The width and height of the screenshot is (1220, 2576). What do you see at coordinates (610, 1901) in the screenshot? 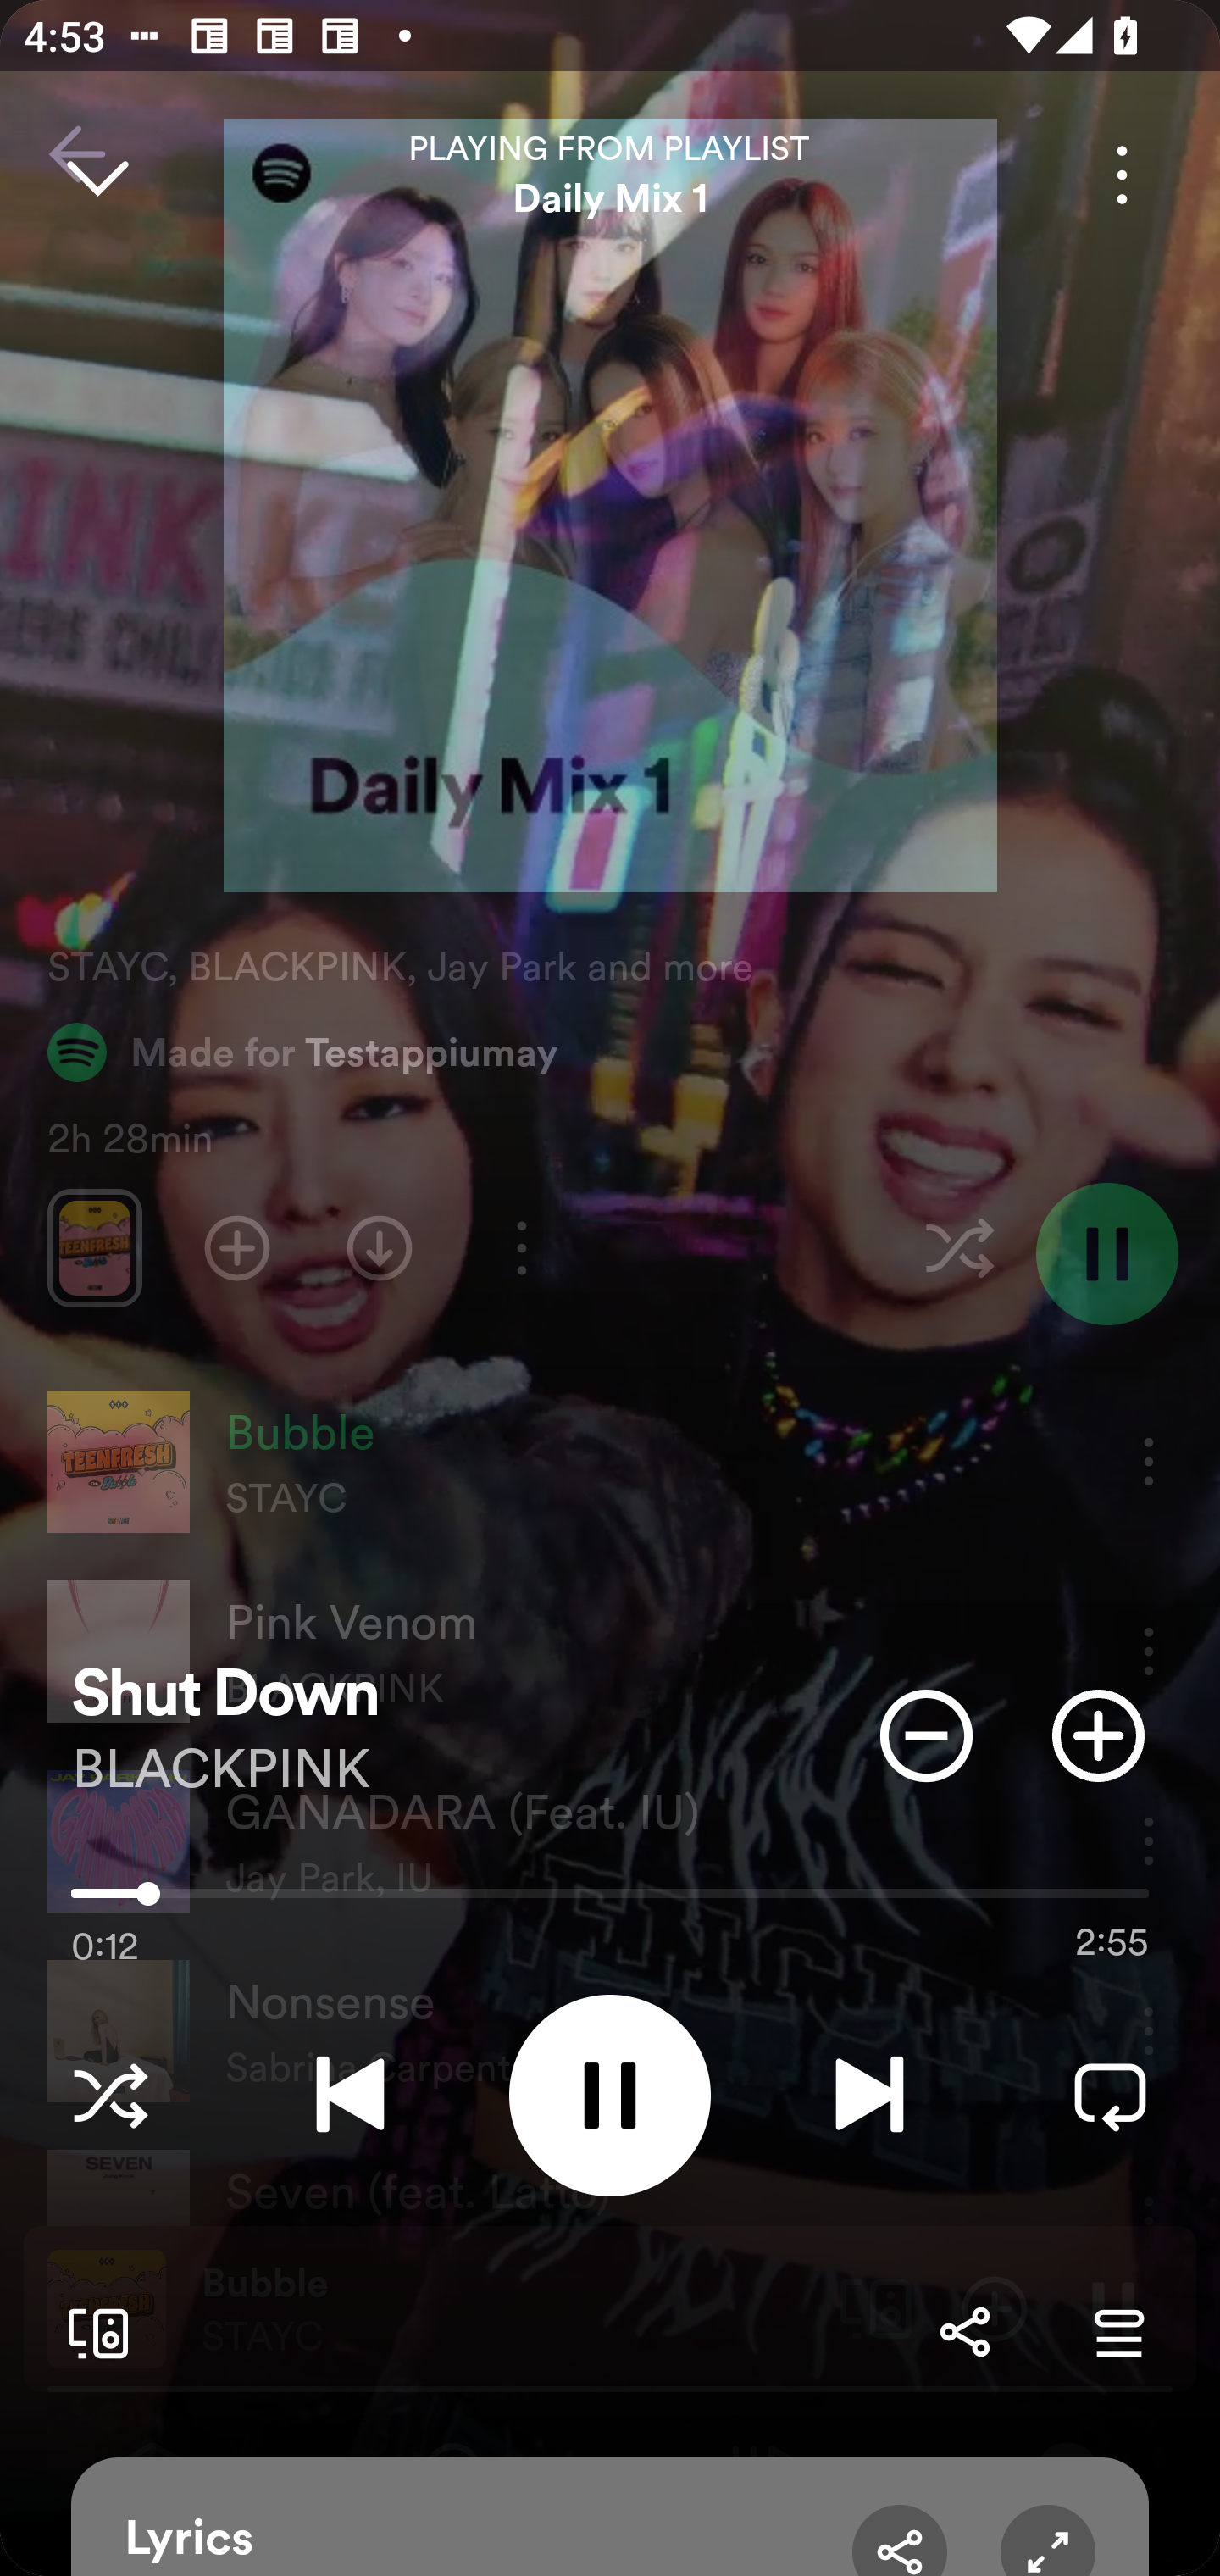
I see `0:12 2:55 12245.0 Use volume keys to adjust` at bounding box center [610, 1901].